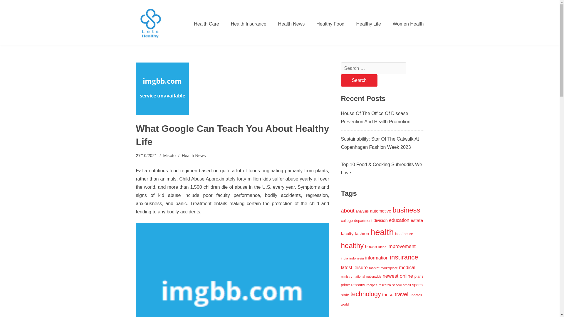 The width and height of the screenshot is (564, 317). Describe the element at coordinates (169, 156) in the screenshot. I see `Mikoto` at that location.